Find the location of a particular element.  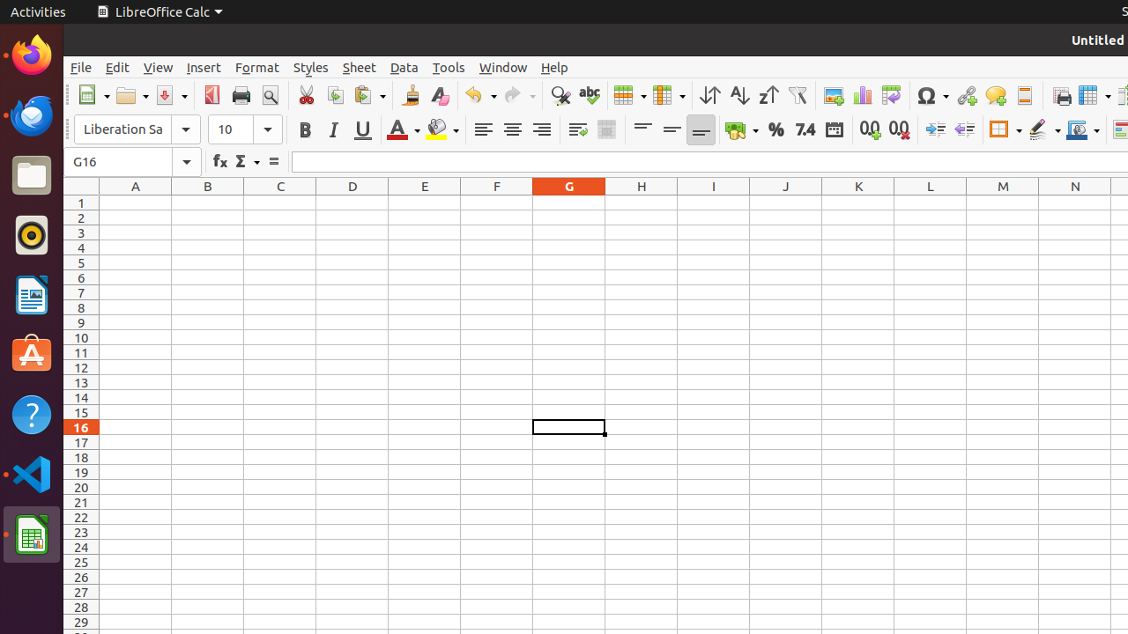

K1 is located at coordinates (858, 203).